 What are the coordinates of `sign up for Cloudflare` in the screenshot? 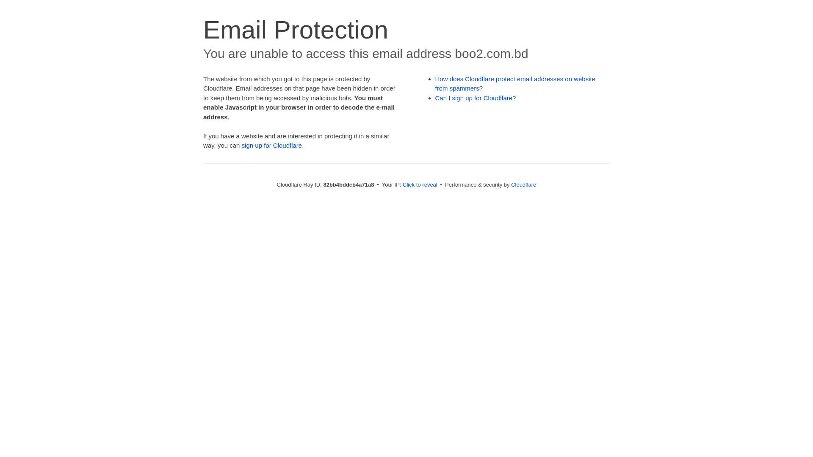 It's located at (272, 146).